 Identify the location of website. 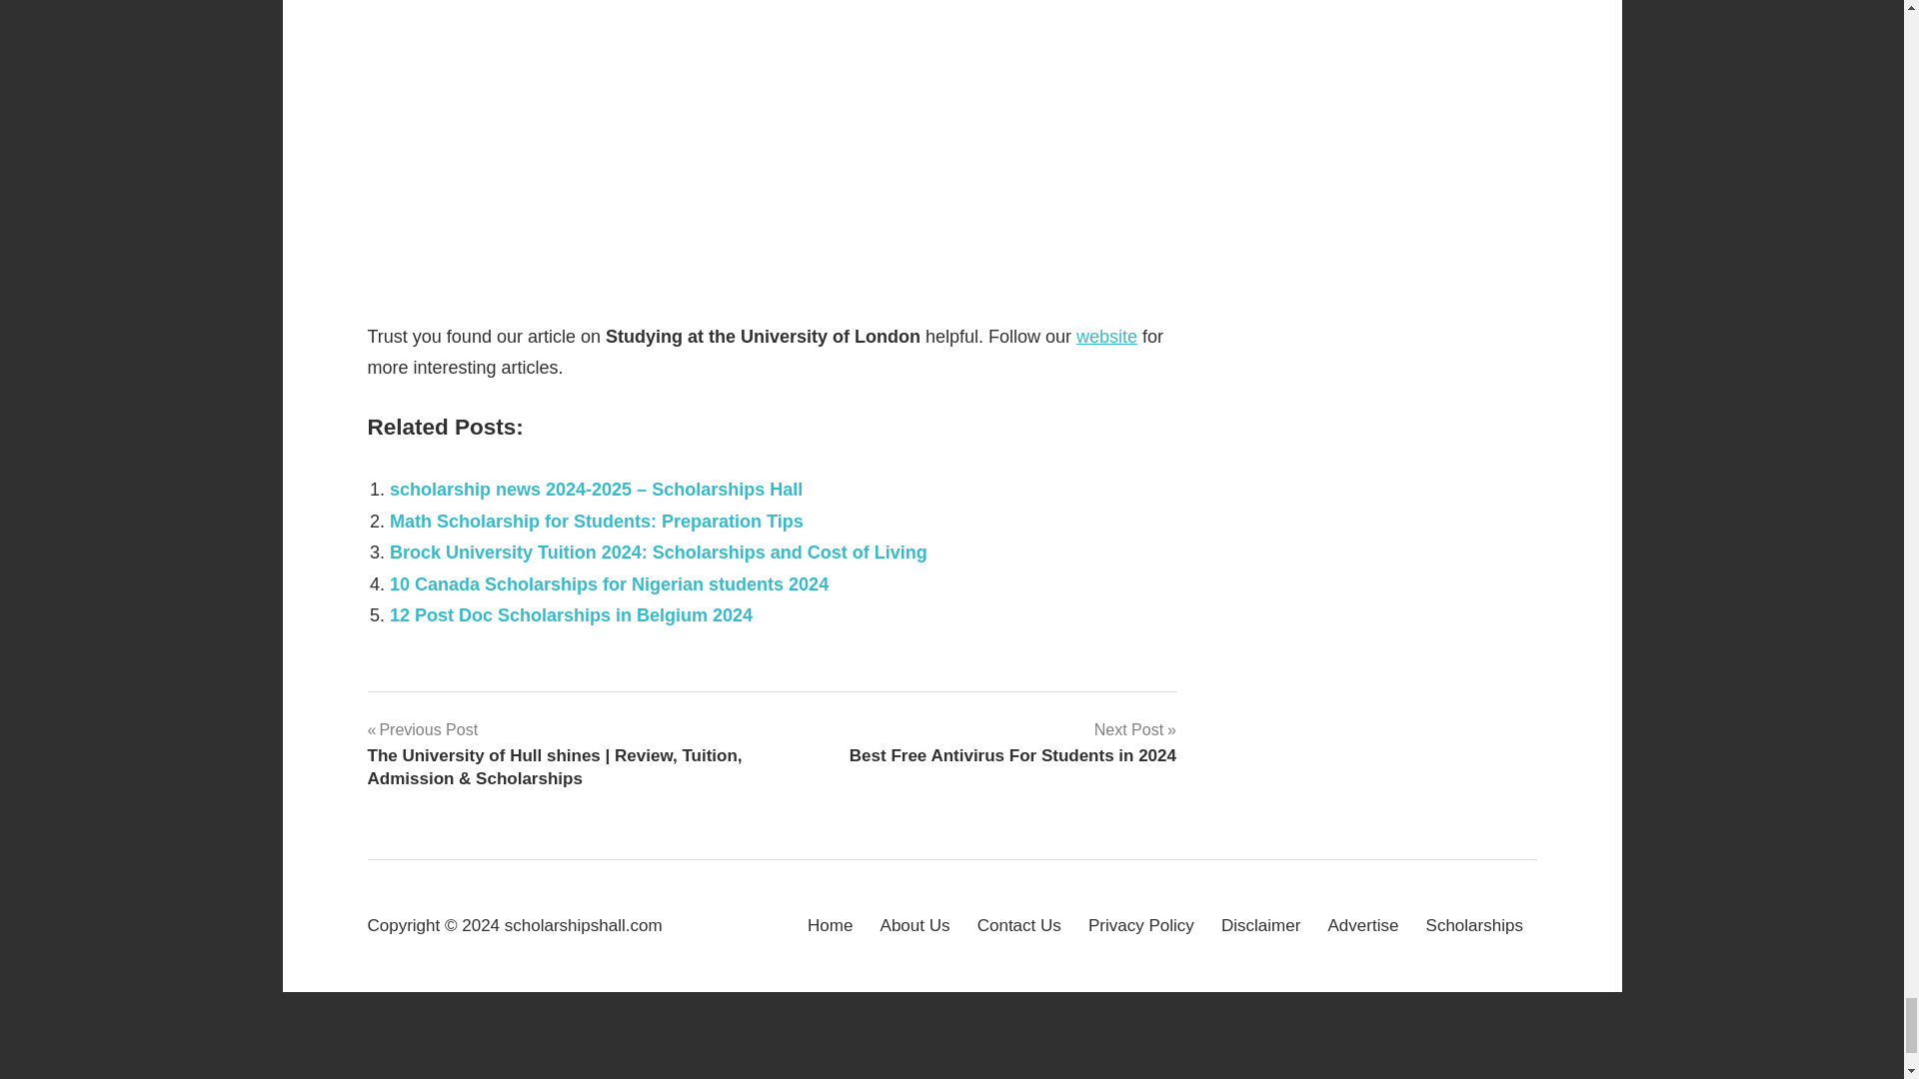
(1107, 336).